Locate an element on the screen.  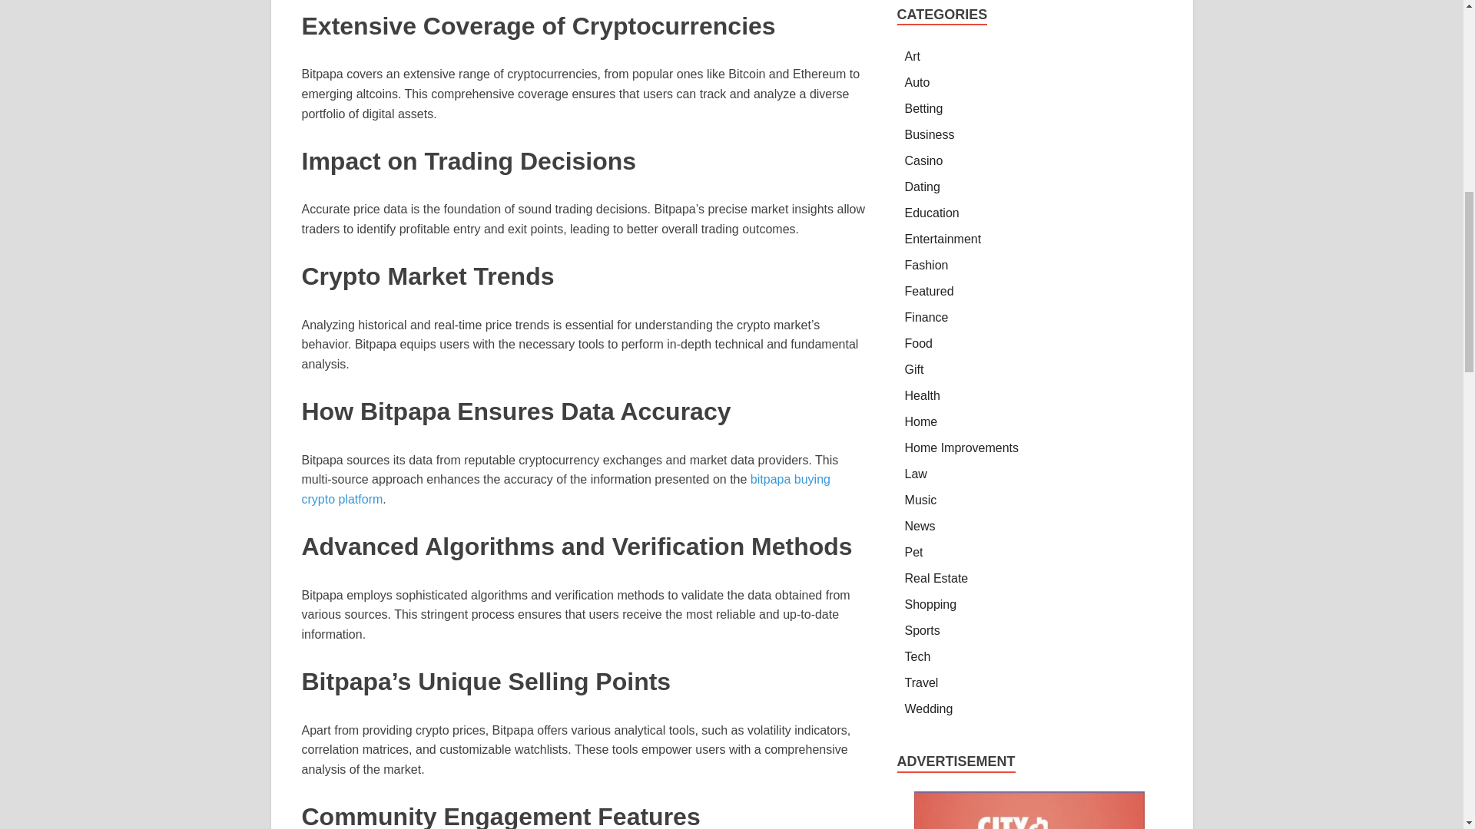
bitpapa buying crypto platform is located at coordinates (565, 488).